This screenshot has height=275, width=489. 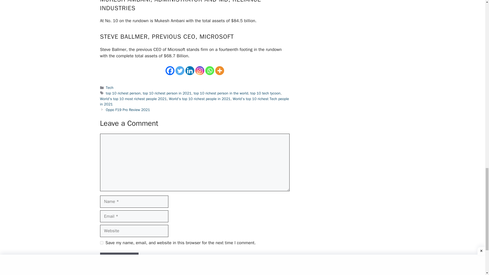 I want to click on World's top 10 richest Tech people in 2021, so click(x=194, y=102).